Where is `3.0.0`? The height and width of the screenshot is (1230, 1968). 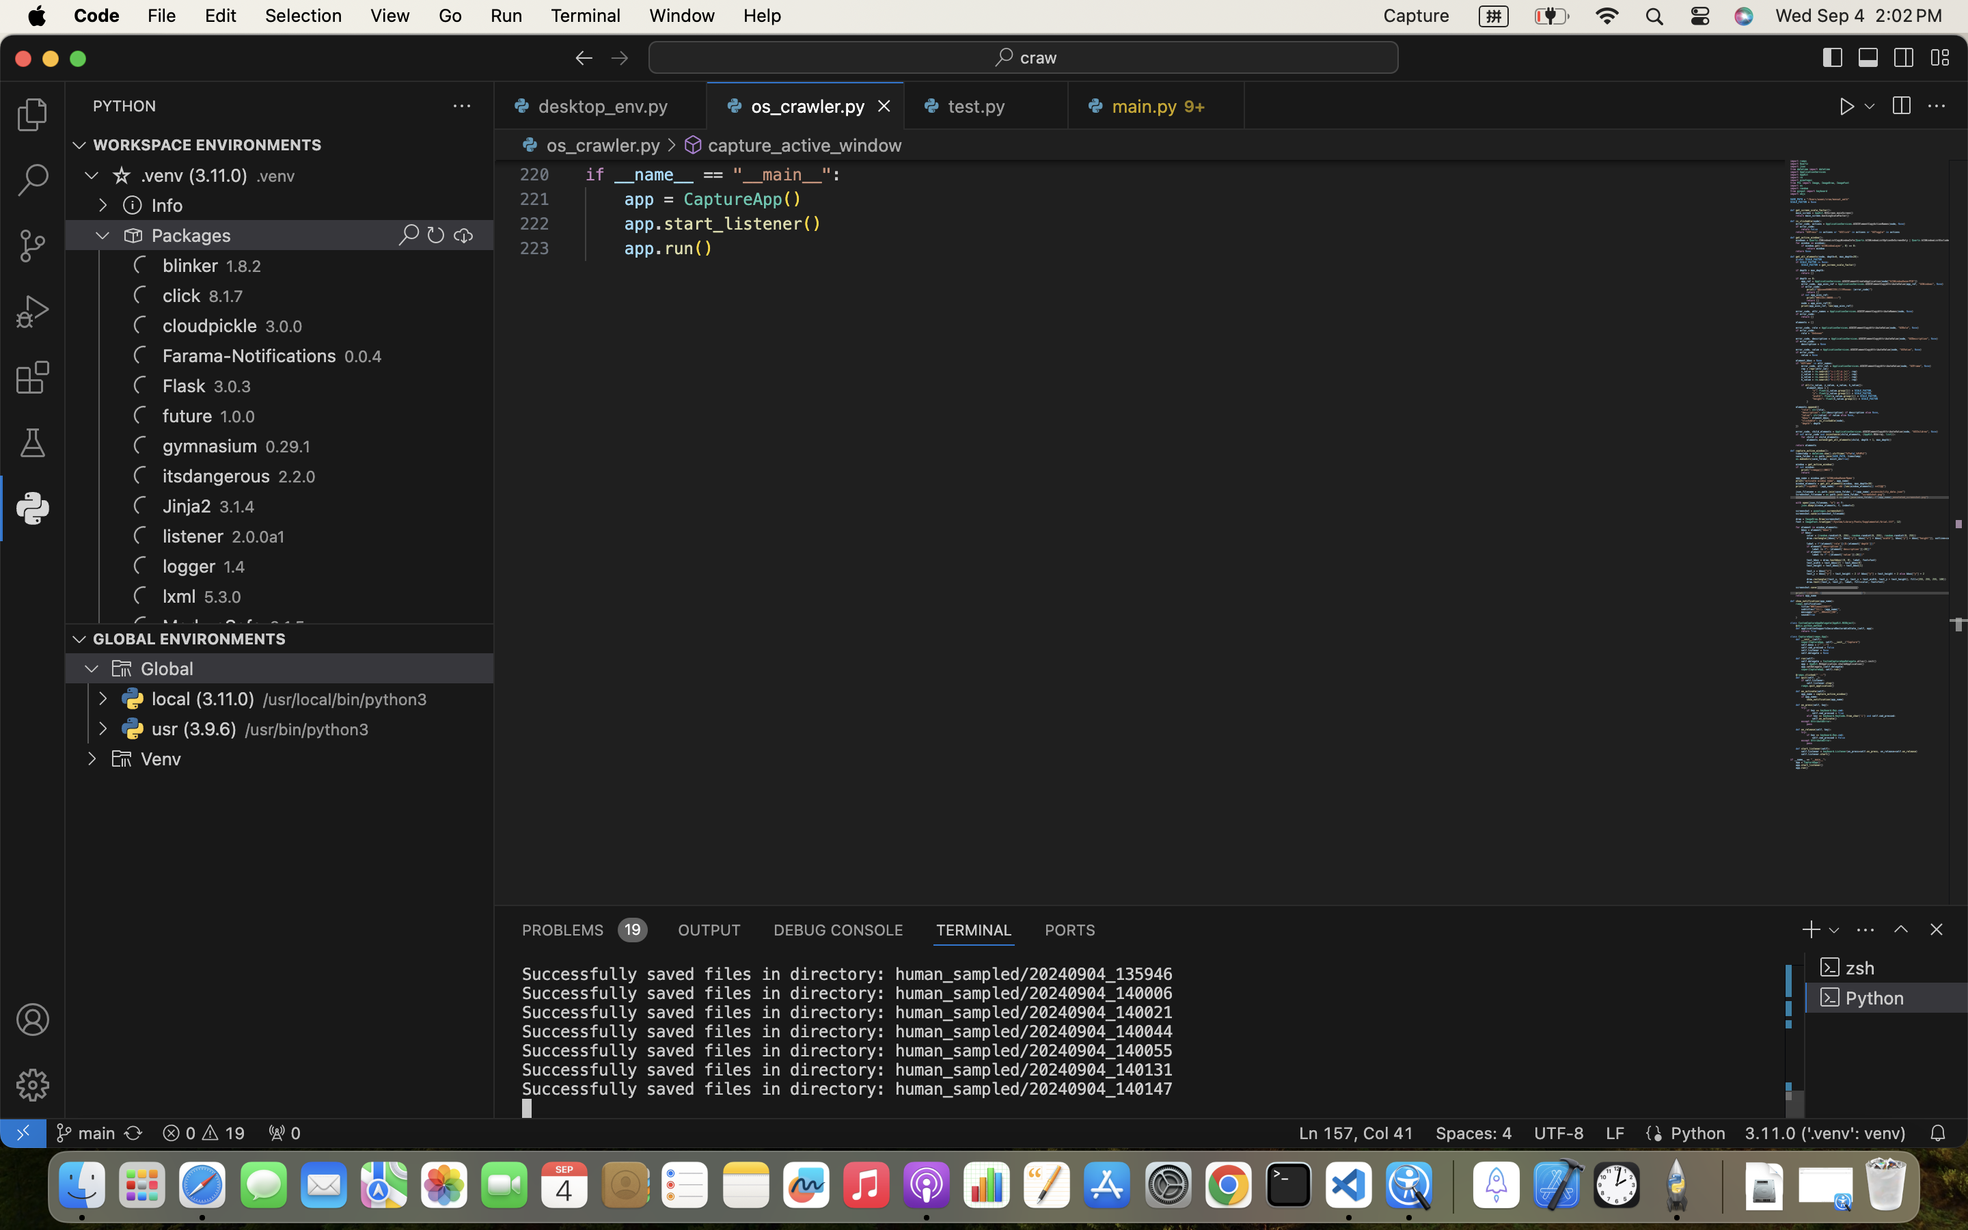
3.0.0 is located at coordinates (284, 327).